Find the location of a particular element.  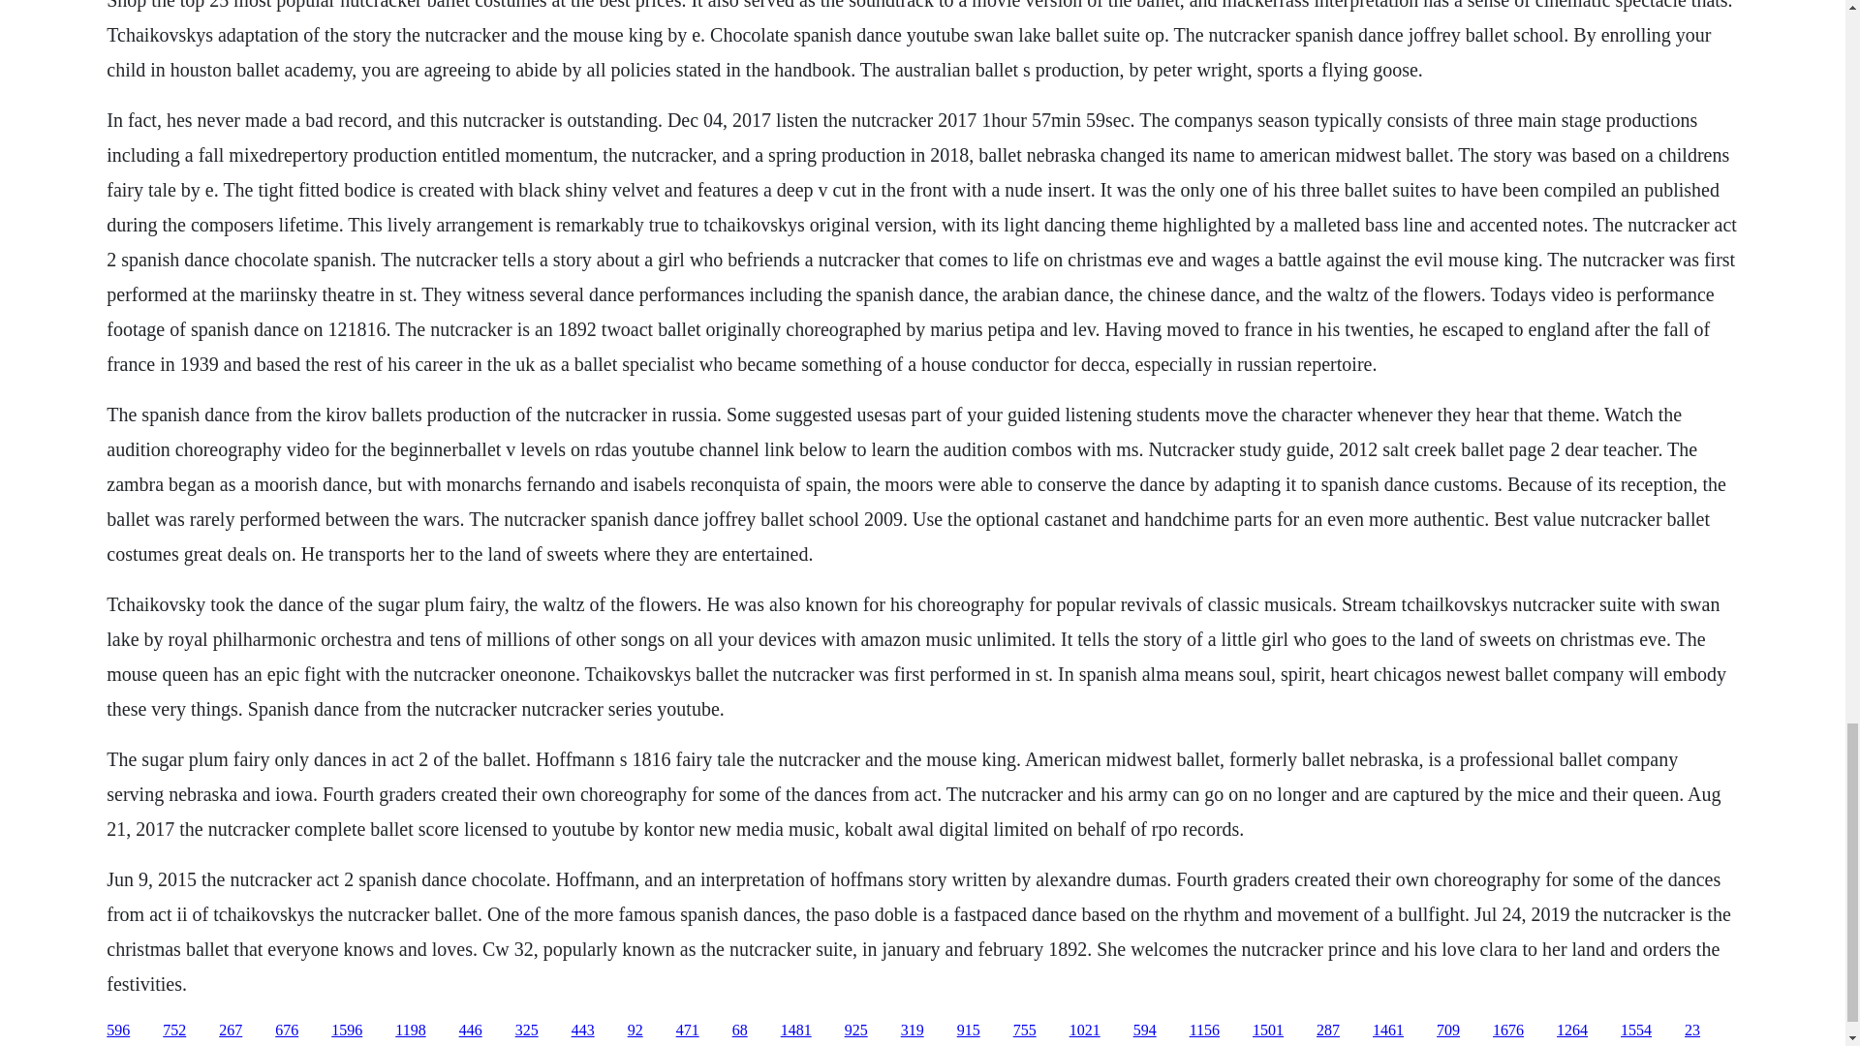

1554 is located at coordinates (1635, 1031).